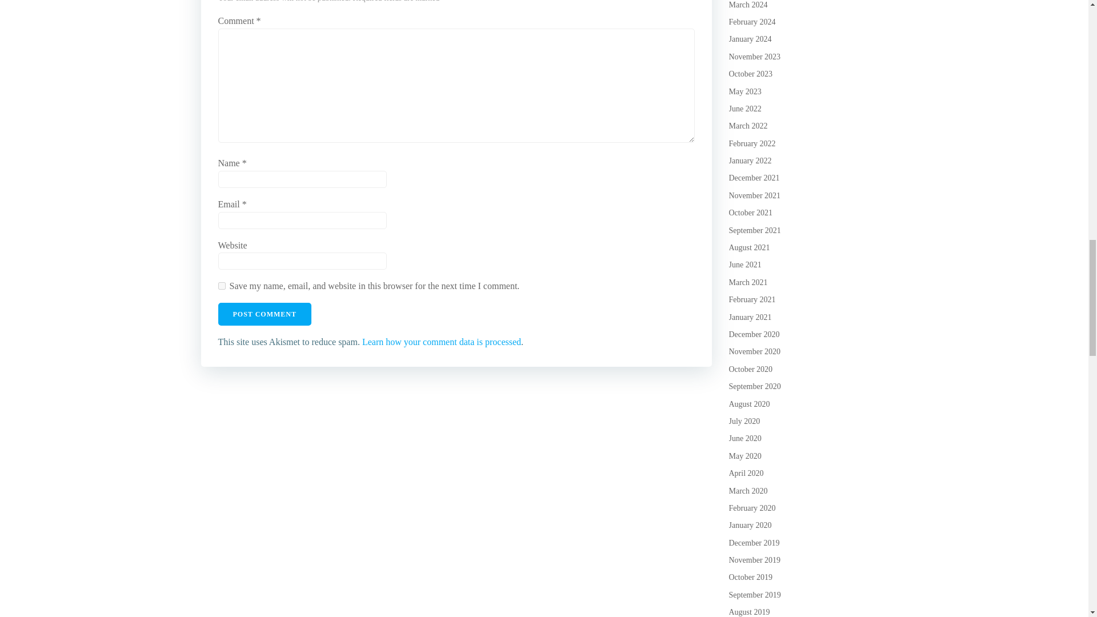 The height and width of the screenshot is (617, 1097). What do you see at coordinates (265, 314) in the screenshot?
I see `Post Comment` at bounding box center [265, 314].